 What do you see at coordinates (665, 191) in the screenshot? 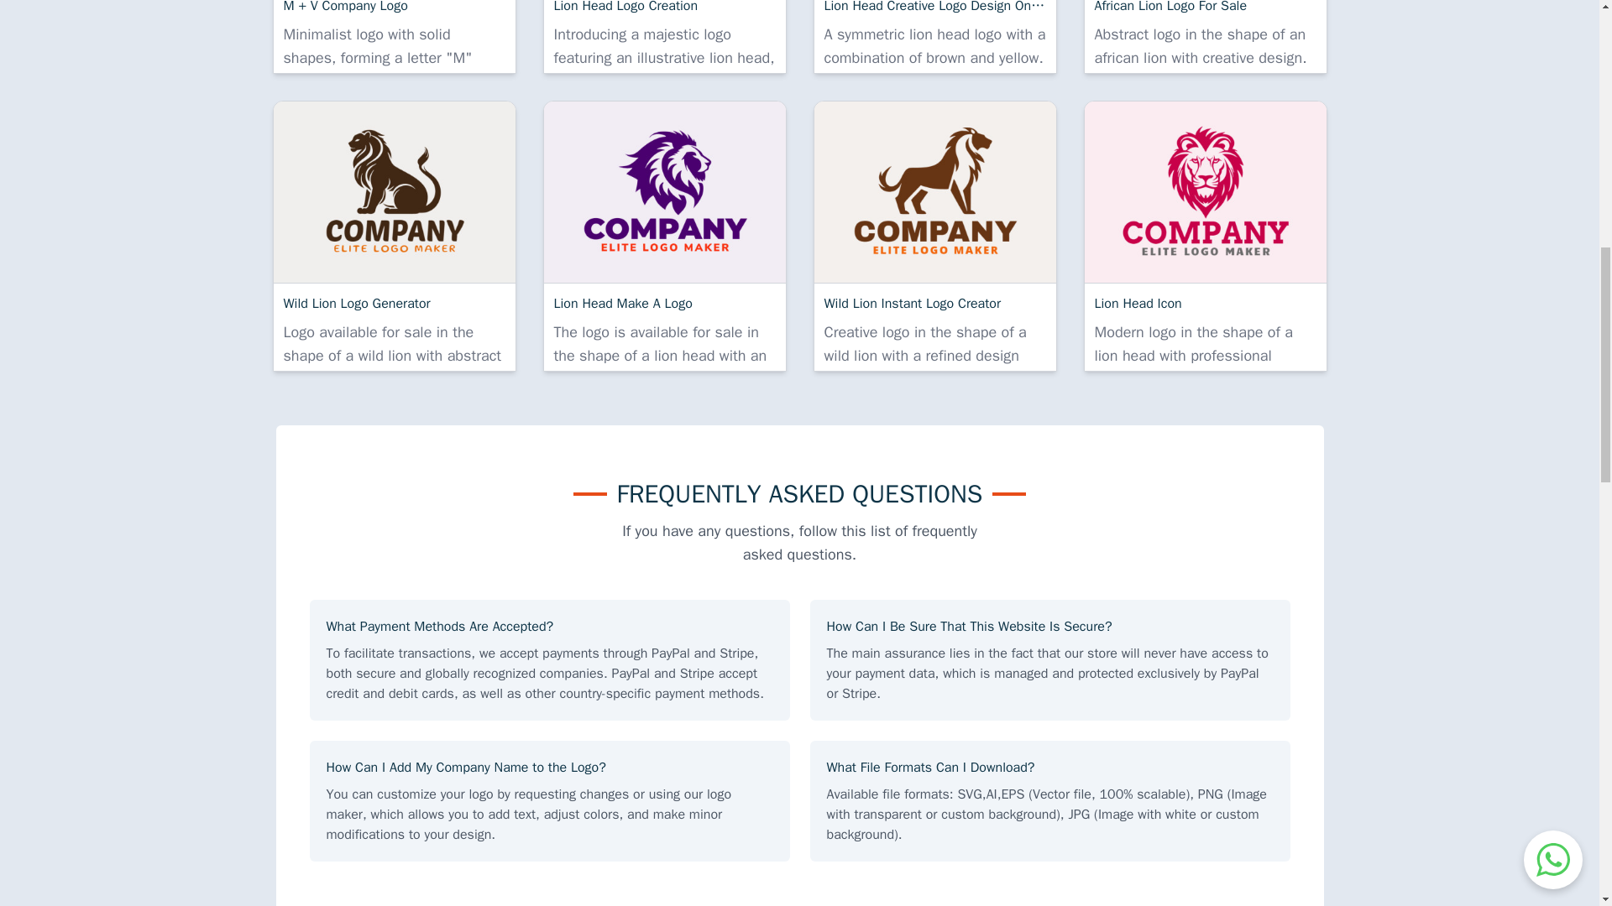
I see `Lion Head Make A Logo` at bounding box center [665, 191].